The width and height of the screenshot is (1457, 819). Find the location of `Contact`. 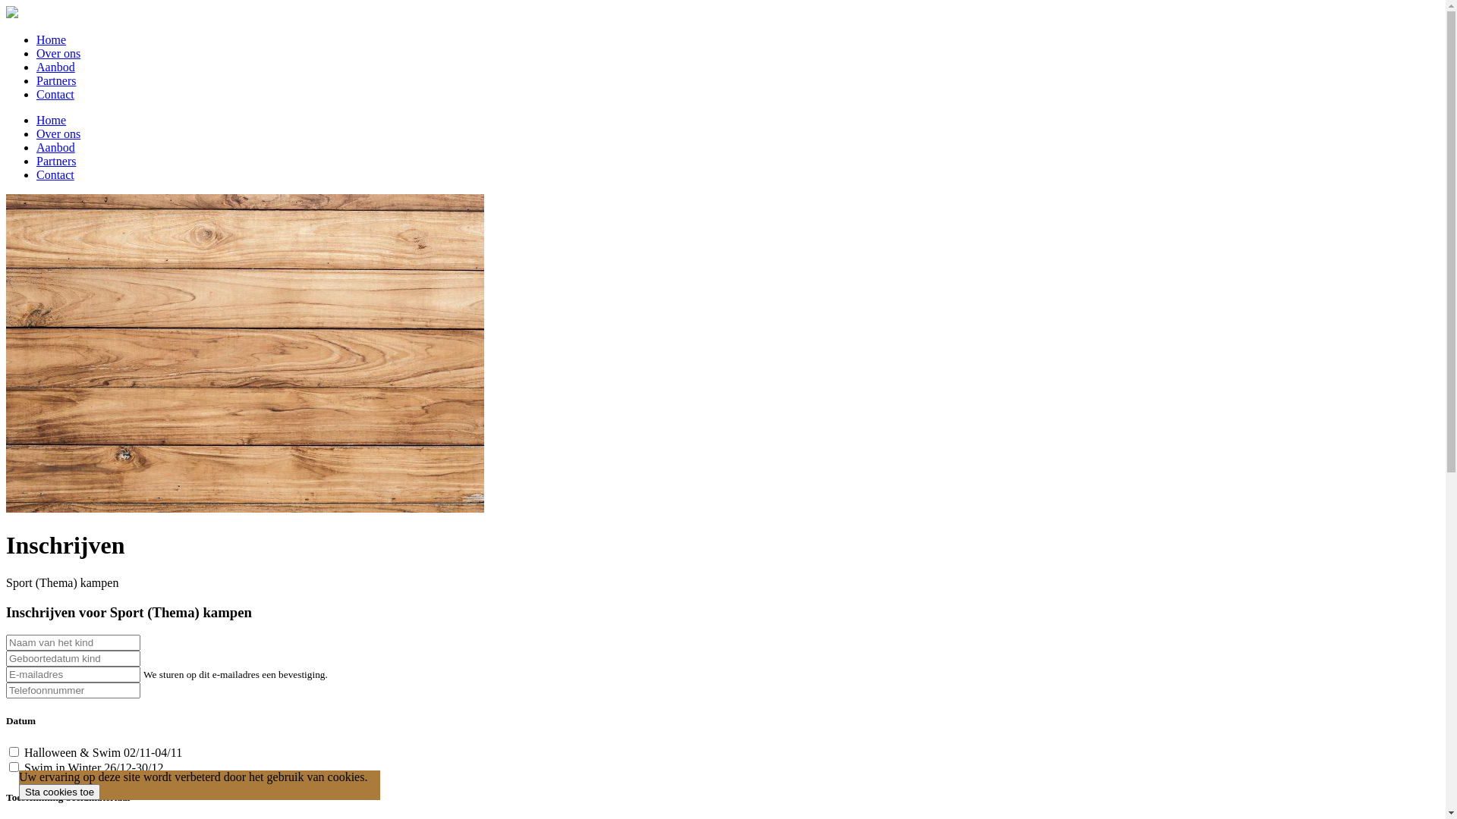

Contact is located at coordinates (55, 94).